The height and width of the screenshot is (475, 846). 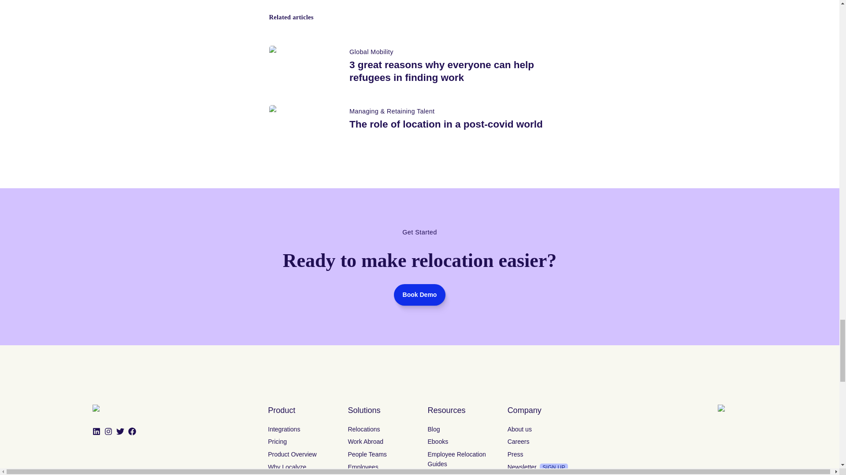 I want to click on Relocations, so click(x=364, y=232).